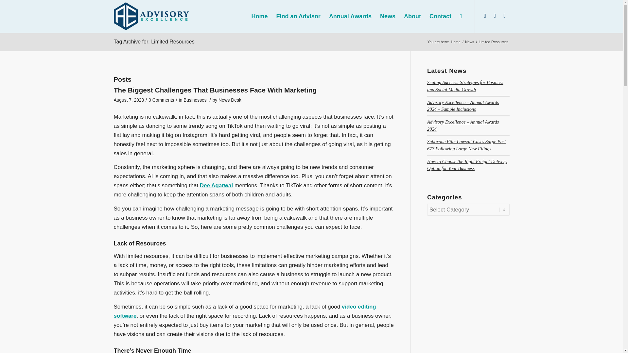  I want to click on News Desk, so click(230, 100).